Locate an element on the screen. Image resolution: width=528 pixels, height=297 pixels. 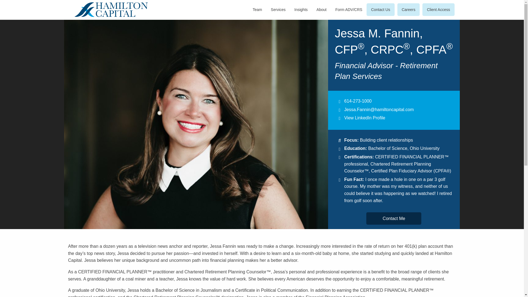
Team is located at coordinates (257, 9).